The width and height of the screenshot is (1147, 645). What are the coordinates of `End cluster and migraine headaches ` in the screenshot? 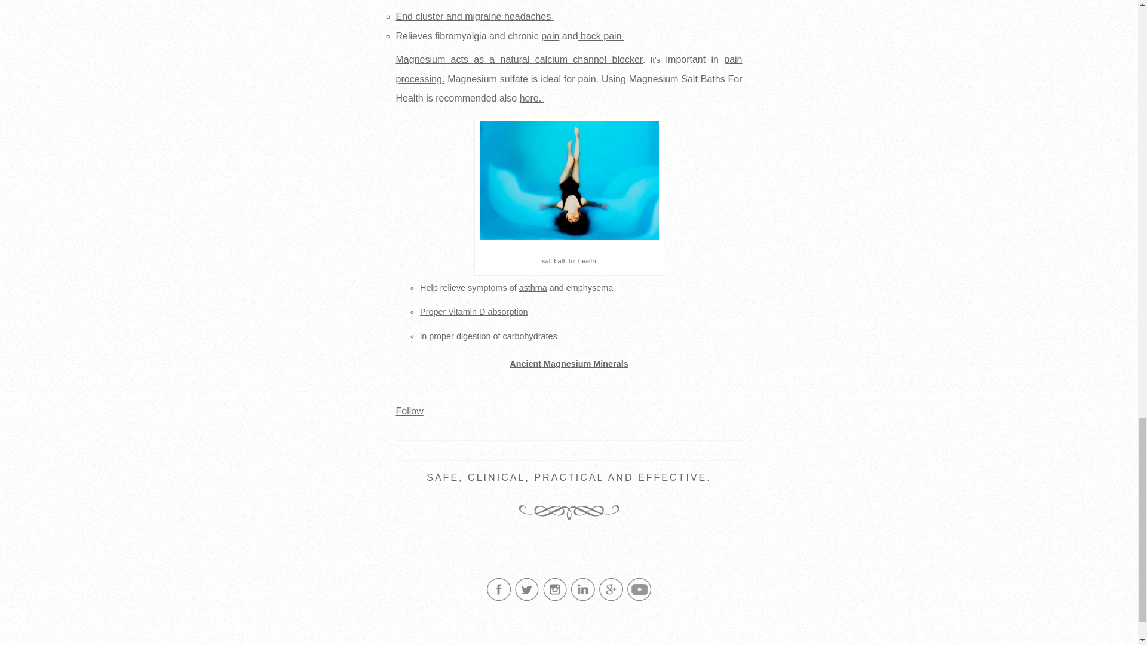 It's located at (474, 16).